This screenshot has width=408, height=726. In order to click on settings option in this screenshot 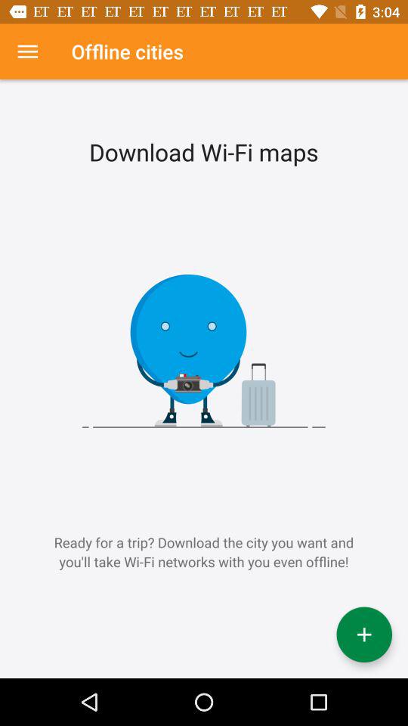, I will do `click(27, 51)`.